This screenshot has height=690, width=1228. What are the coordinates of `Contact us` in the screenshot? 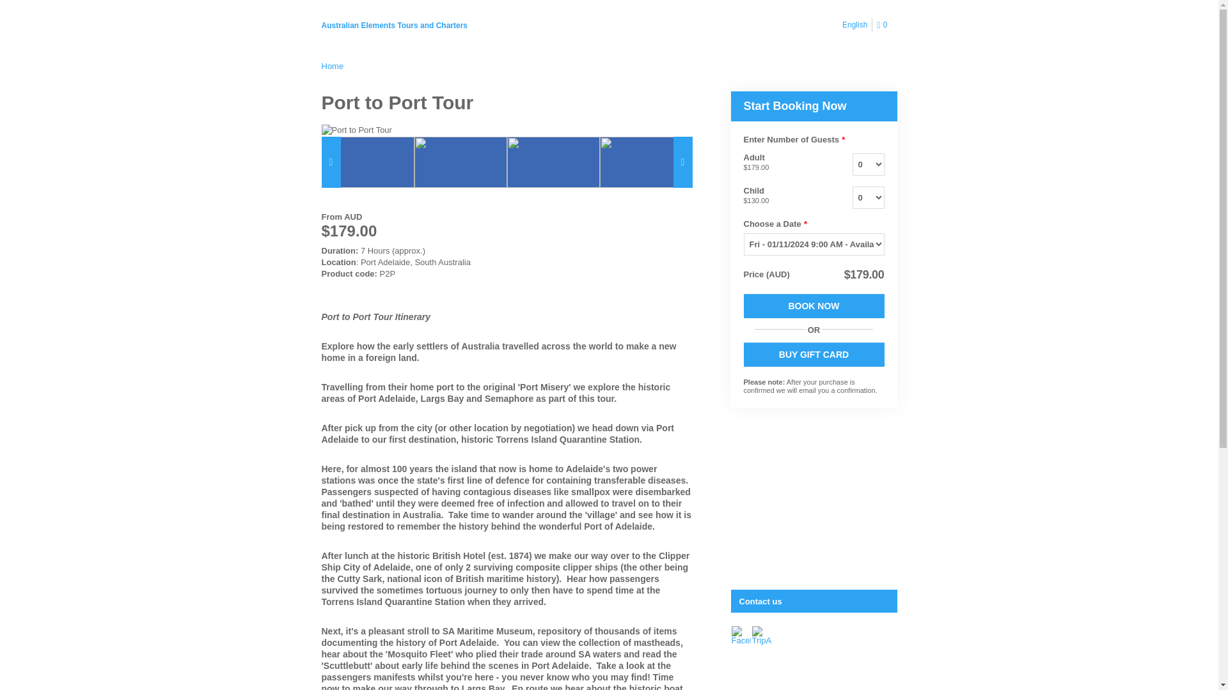 It's located at (815, 601).